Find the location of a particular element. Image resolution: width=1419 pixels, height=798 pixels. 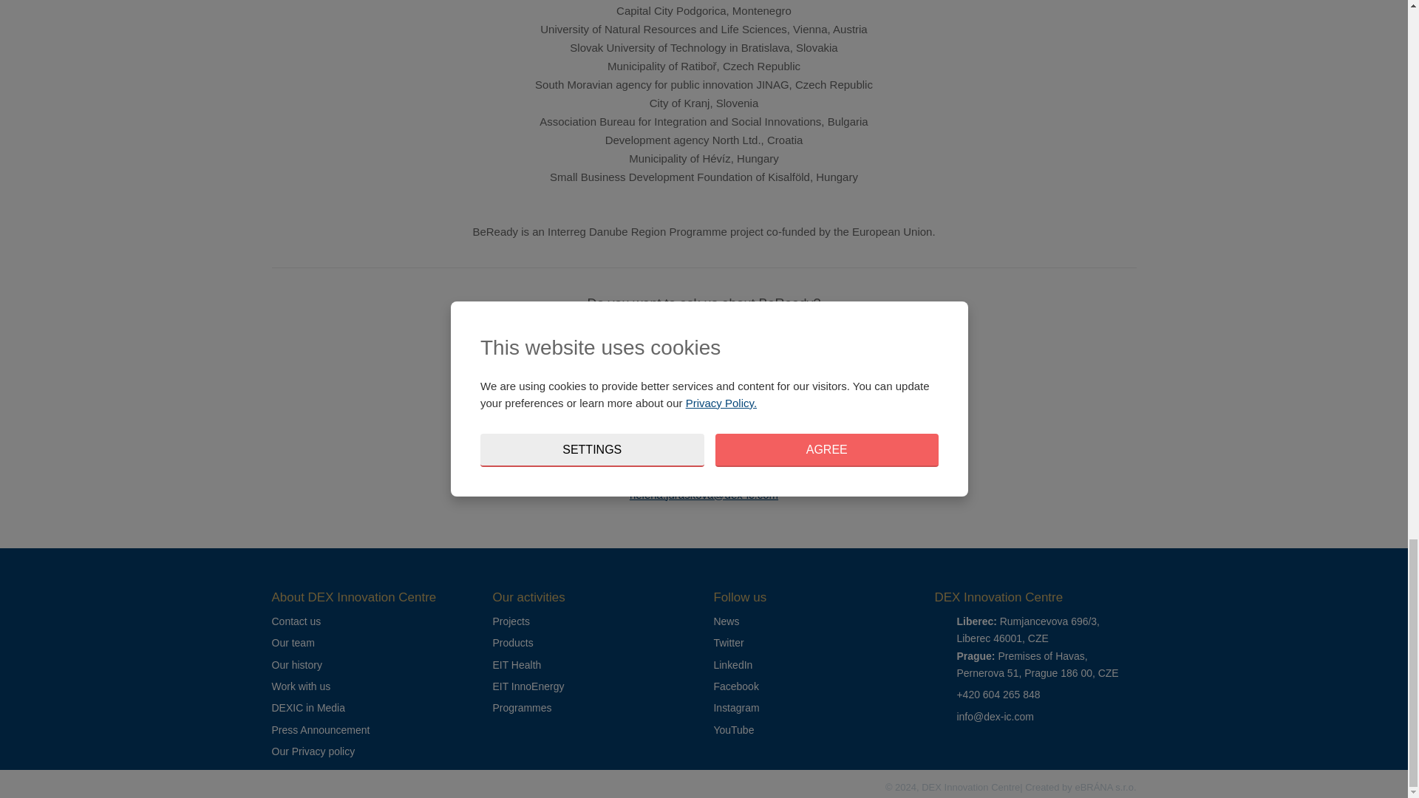

EIT Health is located at coordinates (516, 665).